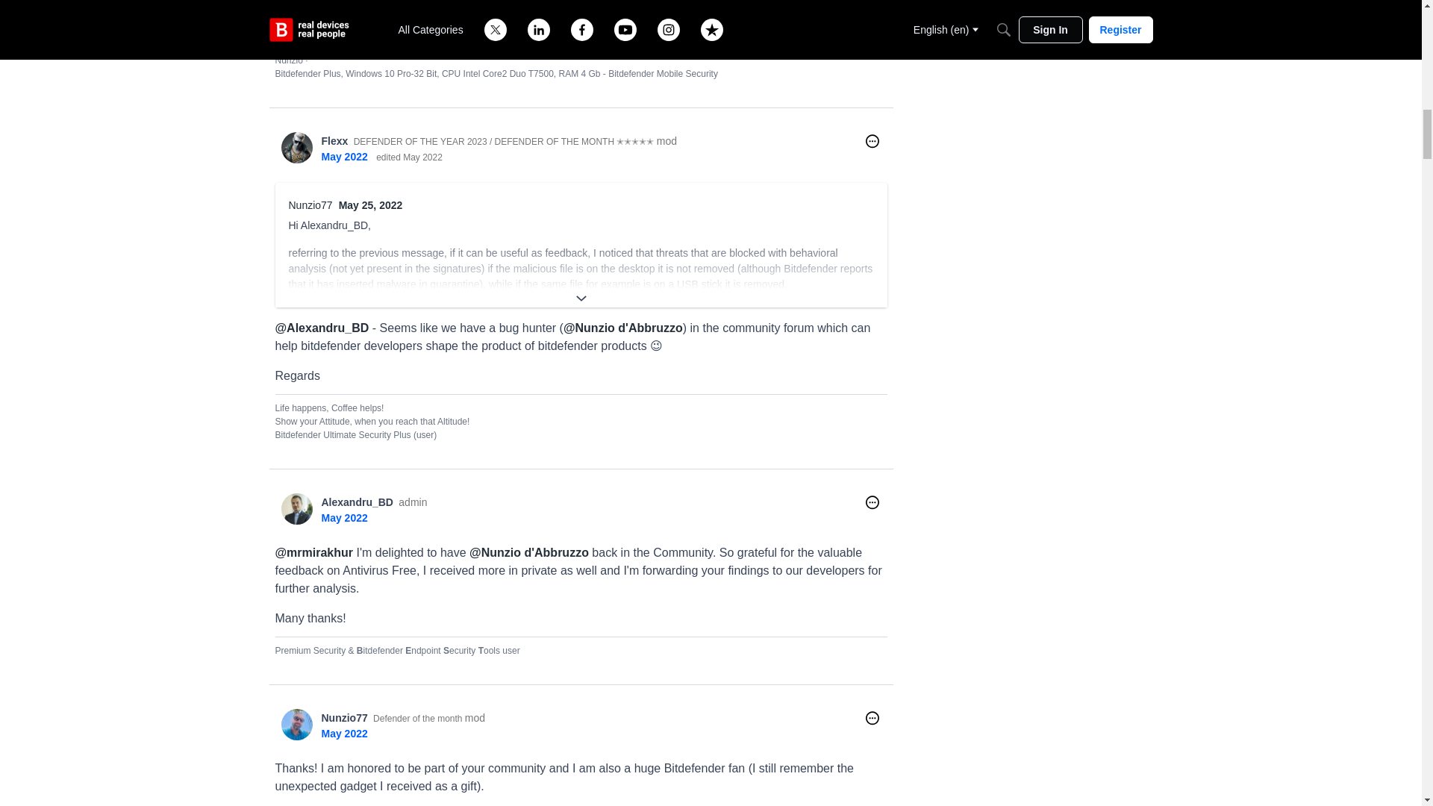  I want to click on May 2022, so click(343, 157).